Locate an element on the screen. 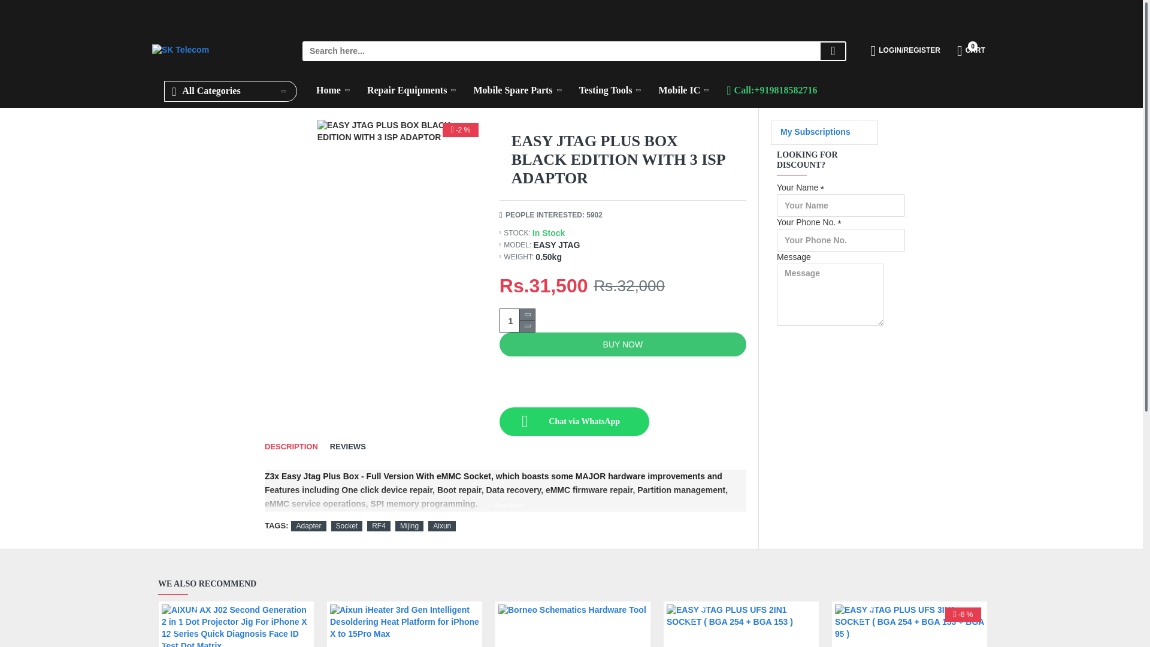  EASY JTAG PLUS BOX BLACK EDITION WITH 3 ISP ADAPTOR is located at coordinates (399, 131).